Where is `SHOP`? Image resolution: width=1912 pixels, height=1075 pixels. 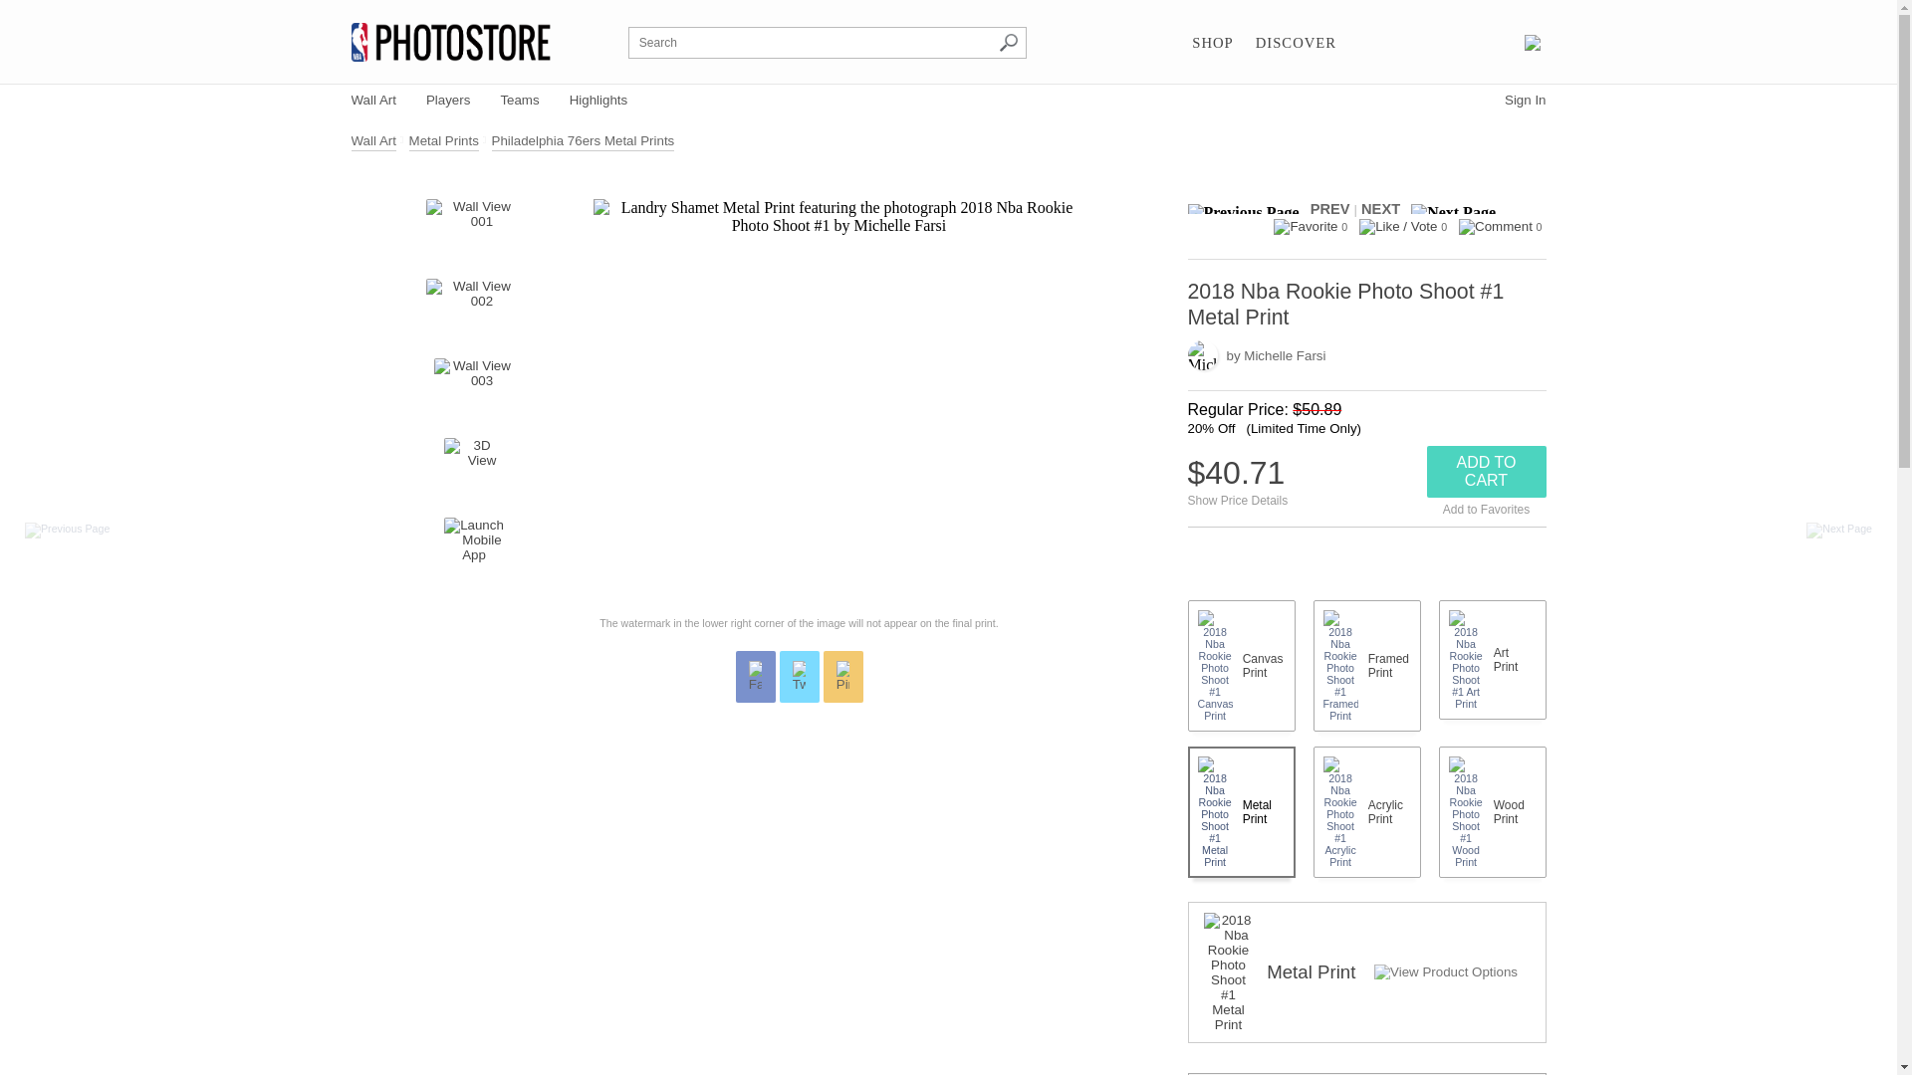
SHOP is located at coordinates (1212, 44).